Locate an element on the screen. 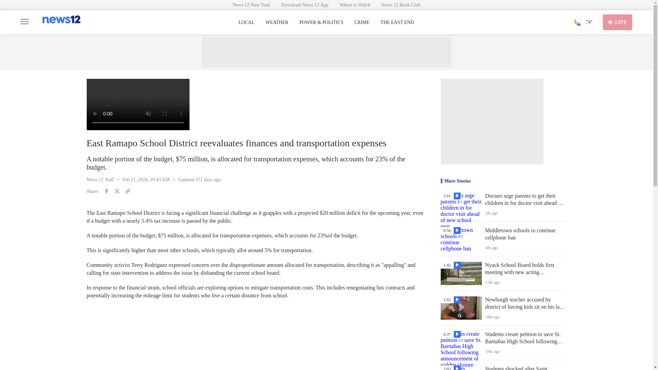 The height and width of the screenshot is (370, 658). Where to Watch is located at coordinates (354, 5).